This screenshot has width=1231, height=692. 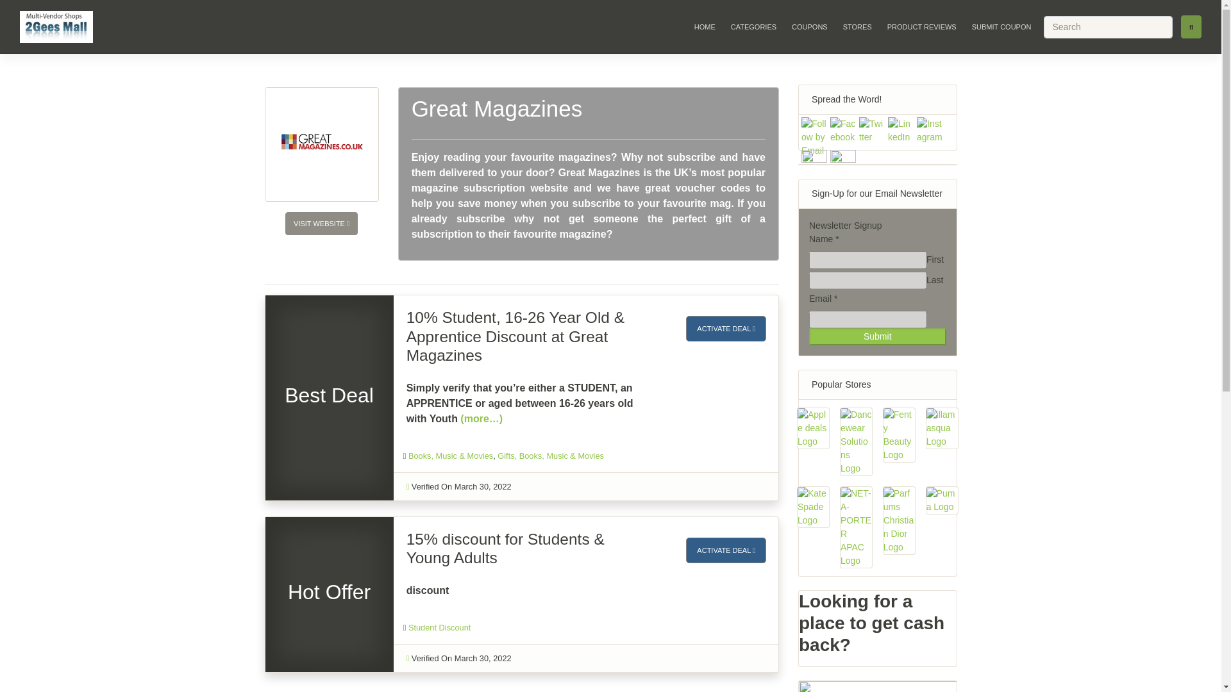 I want to click on Facebook, so click(x=842, y=130).